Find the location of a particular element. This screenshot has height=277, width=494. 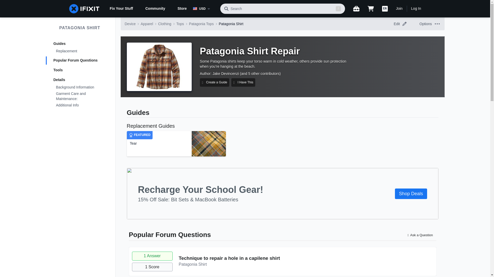

Details is located at coordinates (80, 80).